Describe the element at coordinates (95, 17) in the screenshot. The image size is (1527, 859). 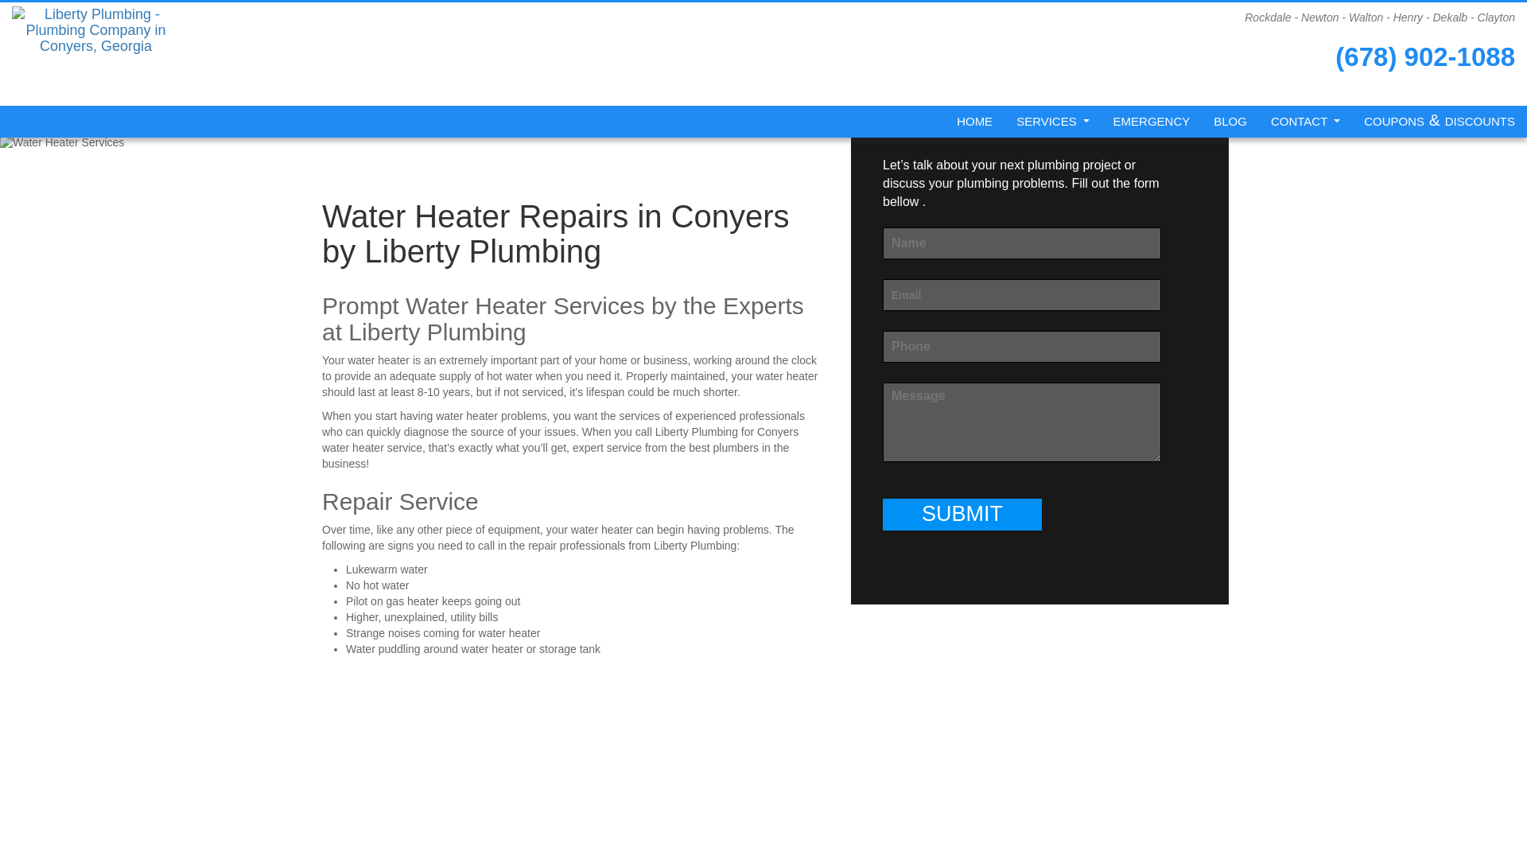
I see `Atlanta - McDonough Plumbing` at that location.